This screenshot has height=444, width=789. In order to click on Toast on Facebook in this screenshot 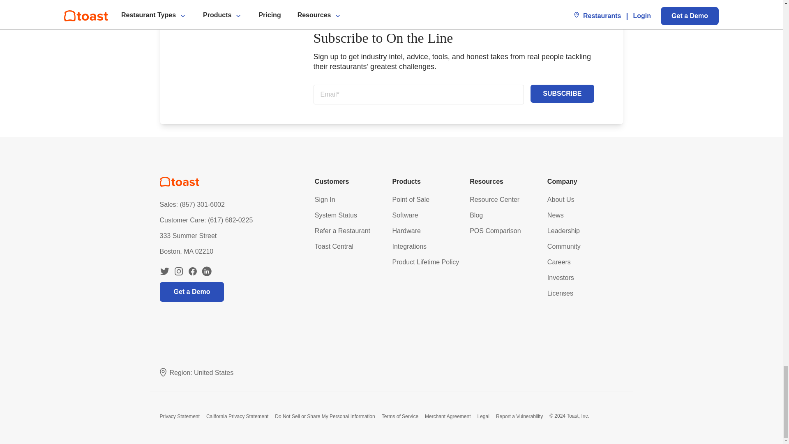, I will do `click(192, 271)`.